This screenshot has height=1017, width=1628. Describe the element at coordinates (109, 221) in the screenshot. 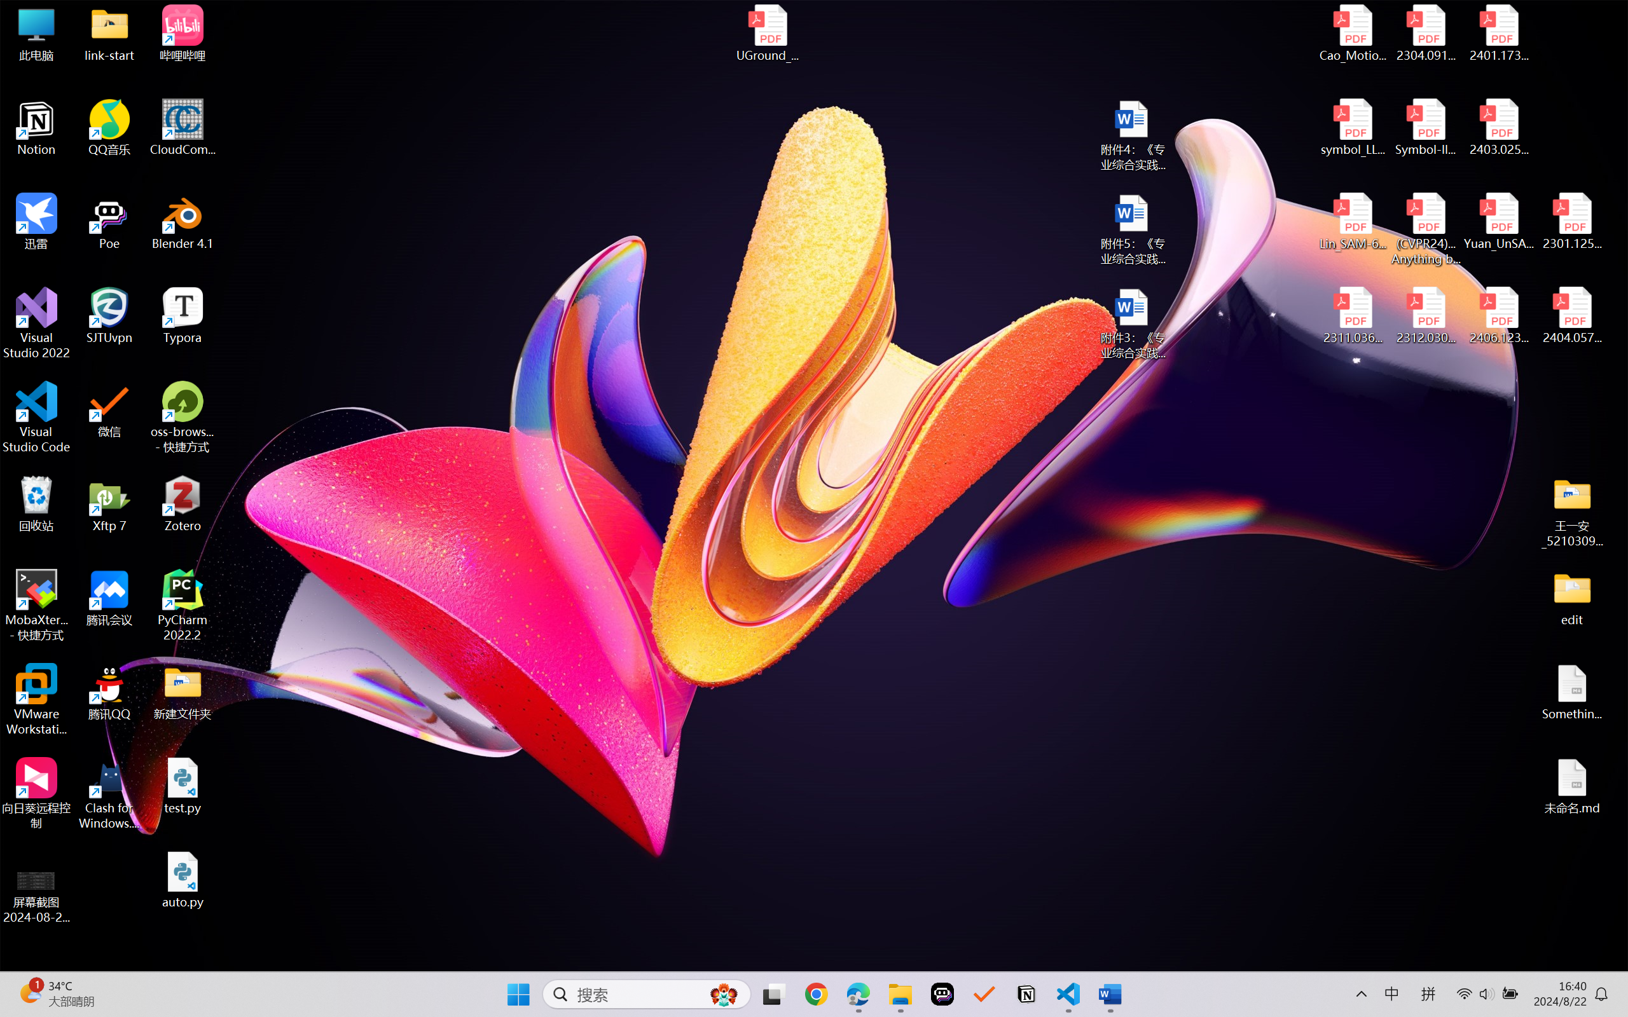

I see `Poe` at that location.